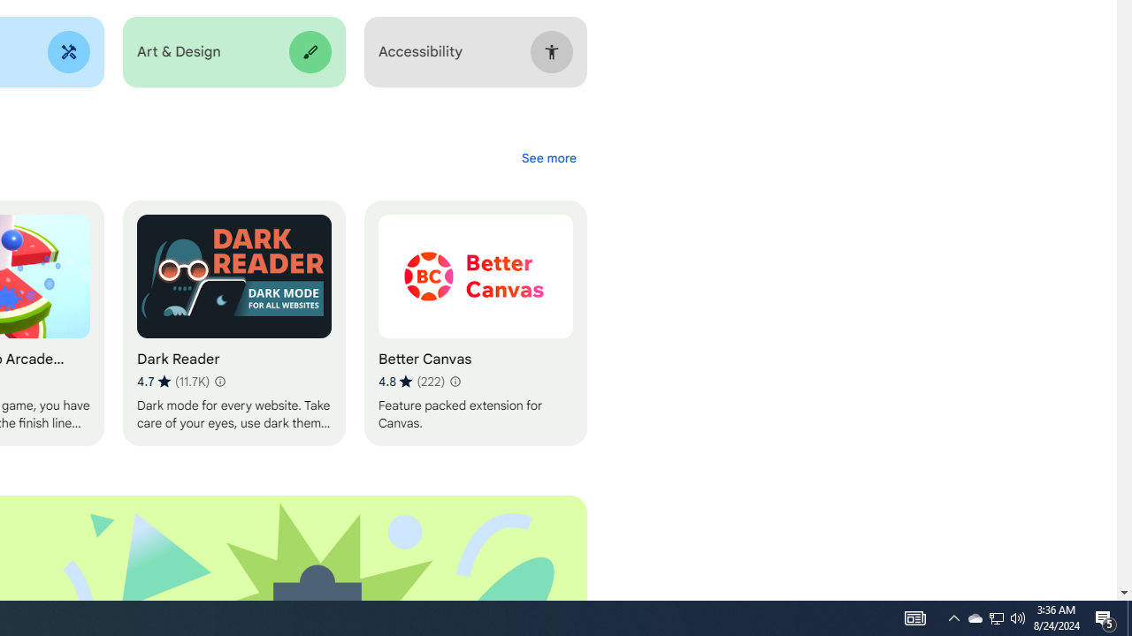  What do you see at coordinates (475, 52) in the screenshot?
I see `Accessibility` at bounding box center [475, 52].